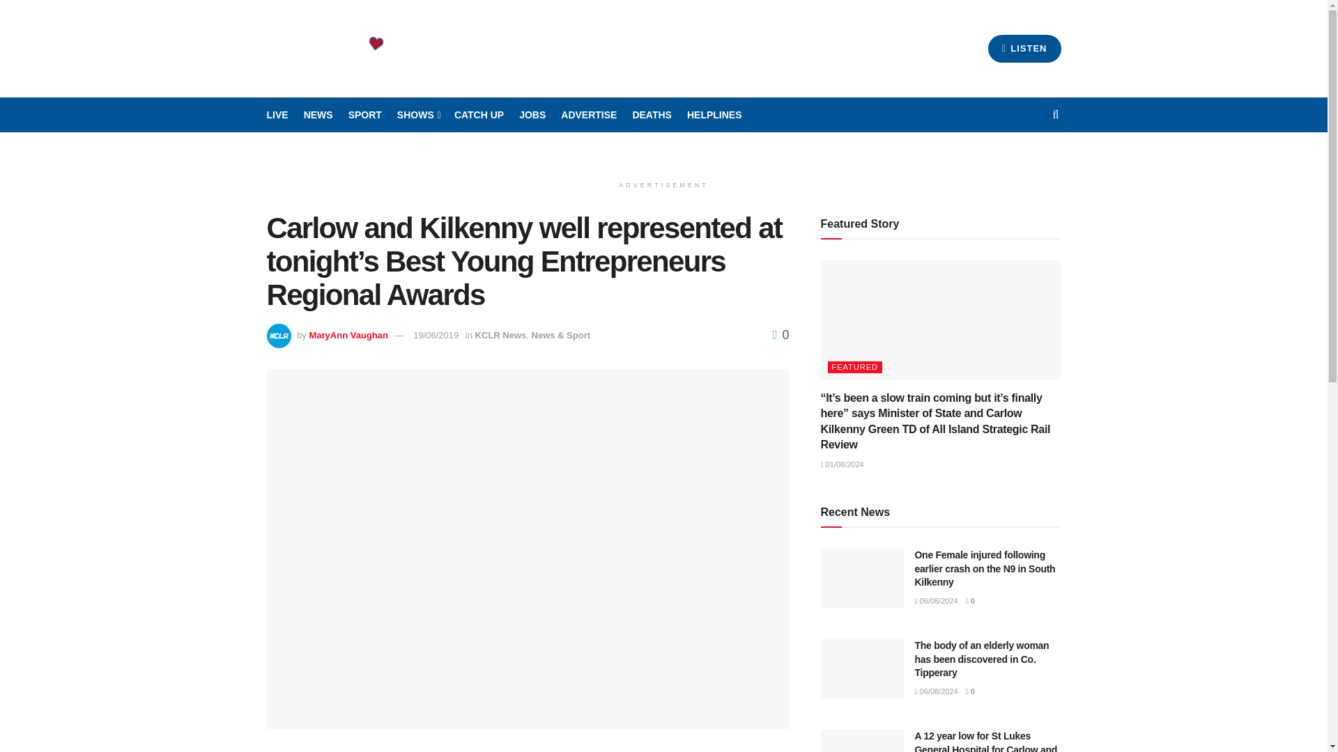 Image resolution: width=1338 pixels, height=752 pixels. What do you see at coordinates (715, 115) in the screenshot?
I see `HELPLINES` at bounding box center [715, 115].